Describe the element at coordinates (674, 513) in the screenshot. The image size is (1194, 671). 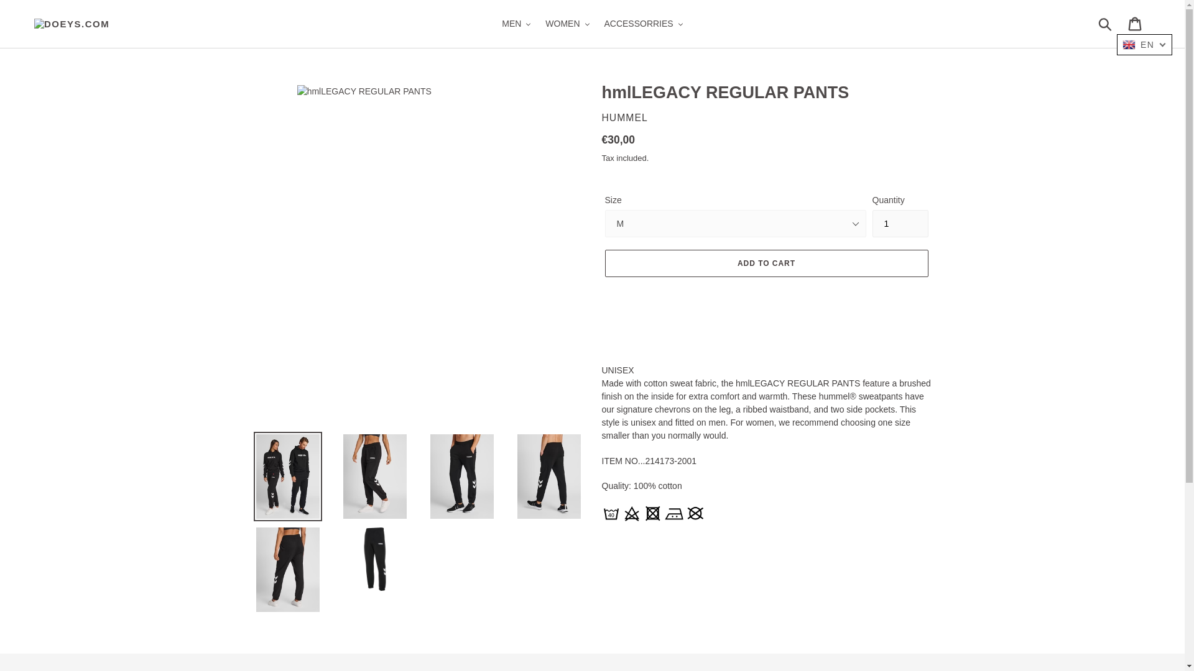
I see `Iron at medium temperature` at that location.